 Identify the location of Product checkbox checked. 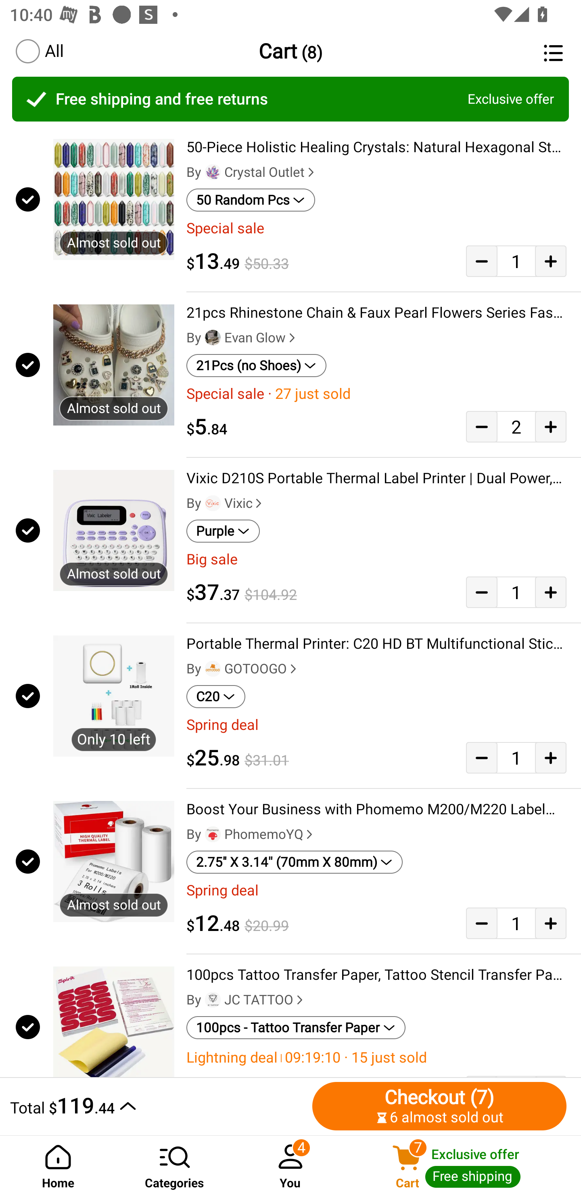
(27, 199).